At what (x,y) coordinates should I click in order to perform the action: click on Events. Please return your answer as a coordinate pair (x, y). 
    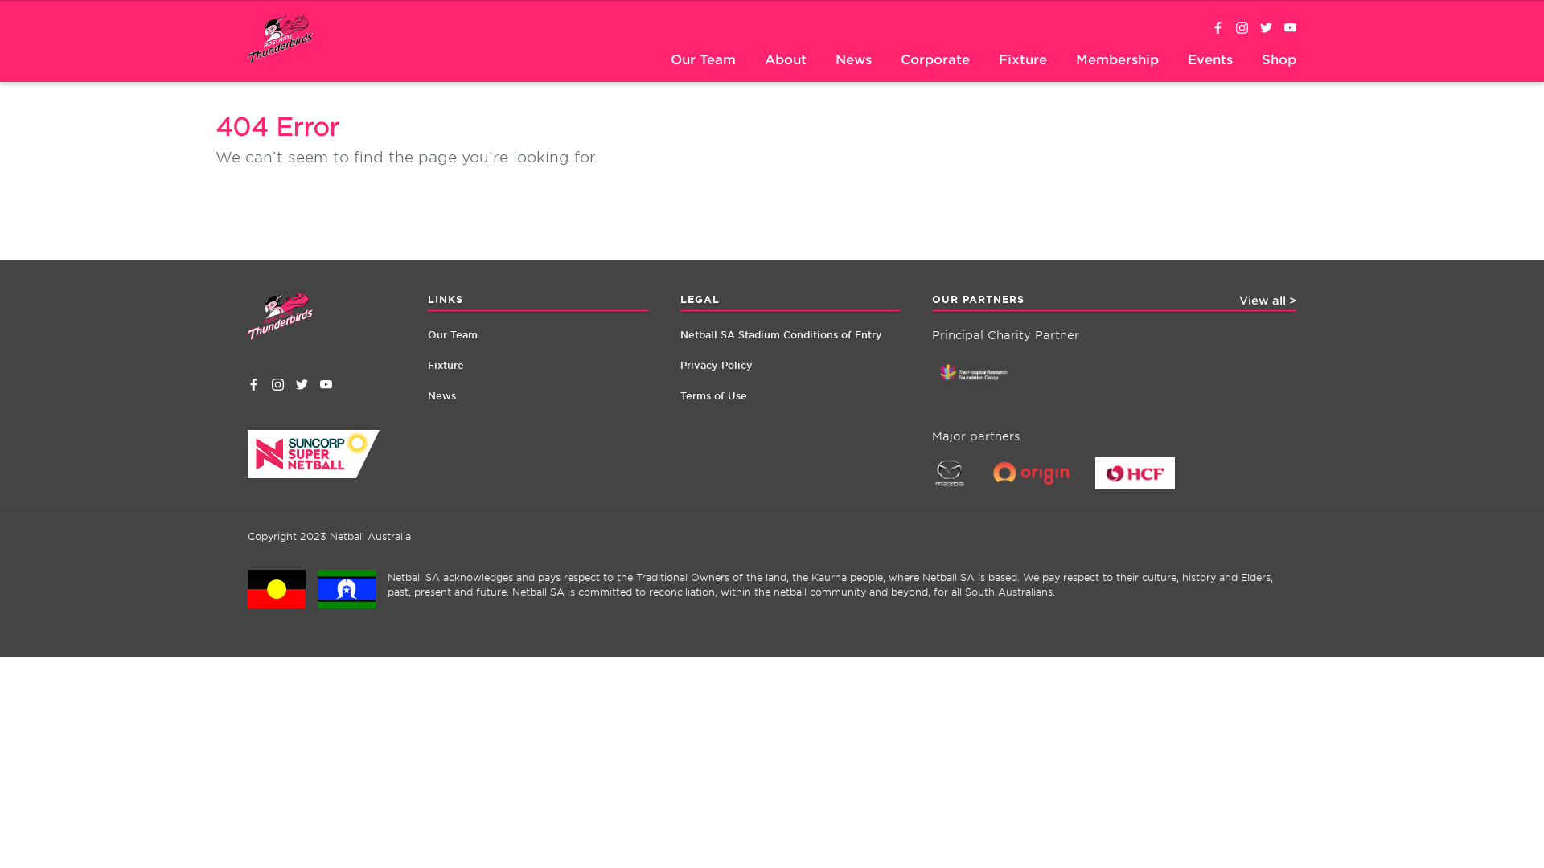
    Looking at the image, I should click on (1210, 61).